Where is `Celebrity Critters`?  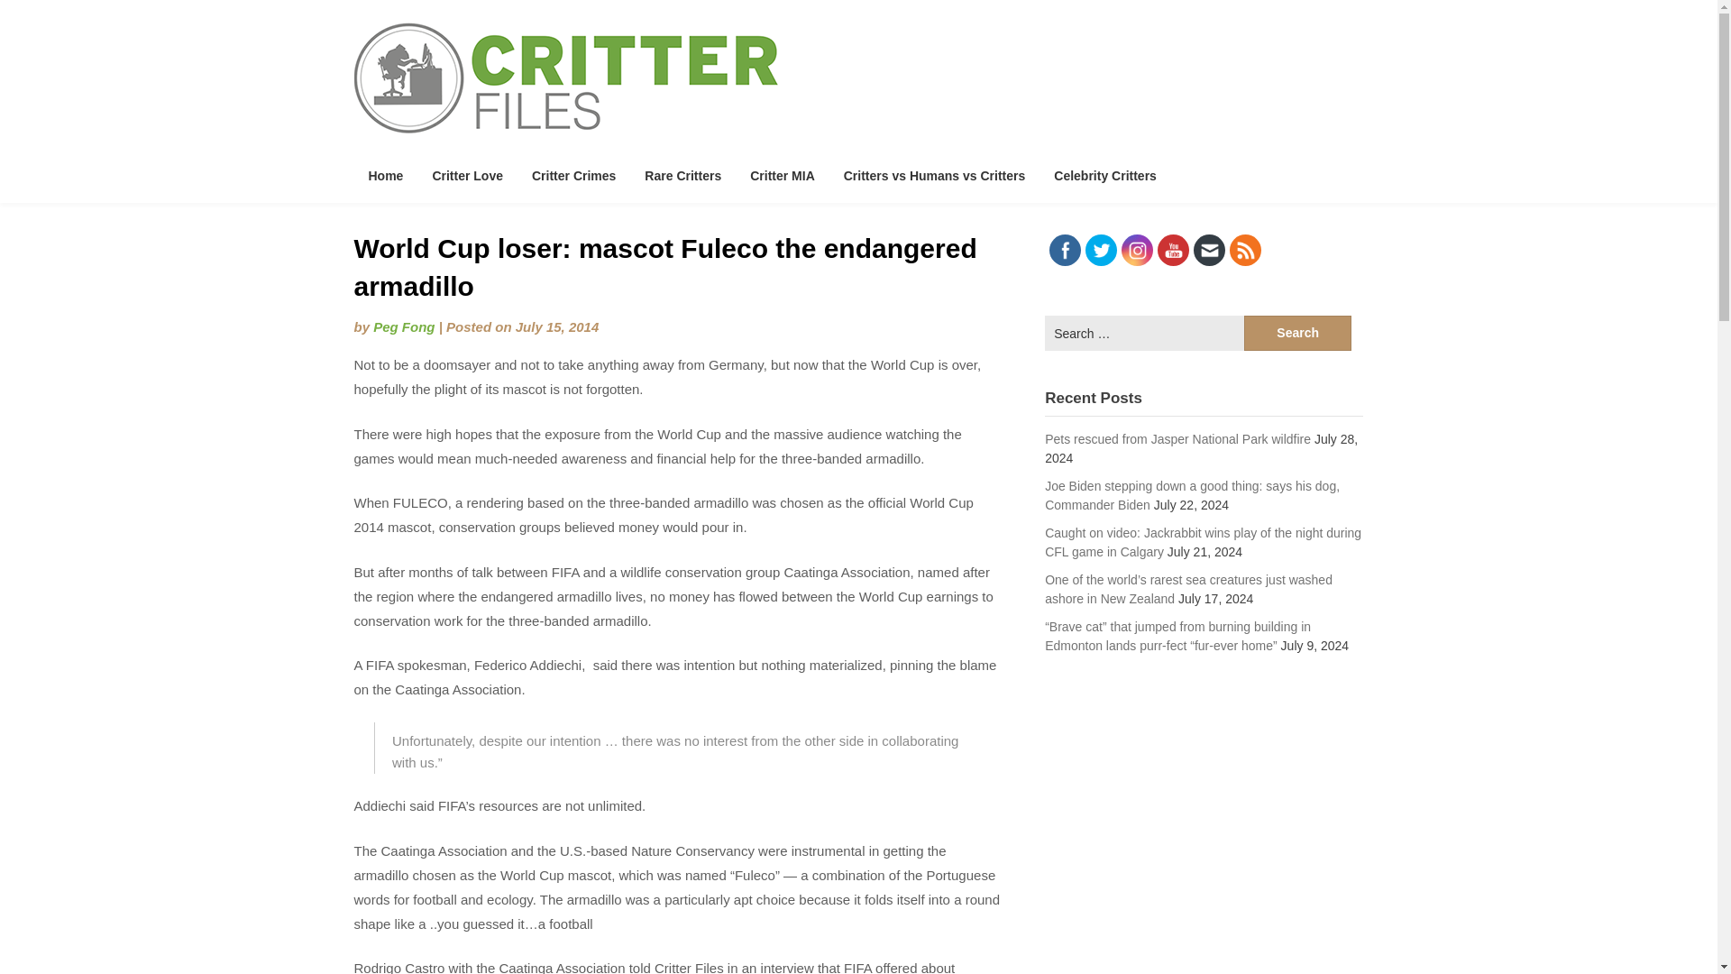 Celebrity Critters is located at coordinates (1105, 175).